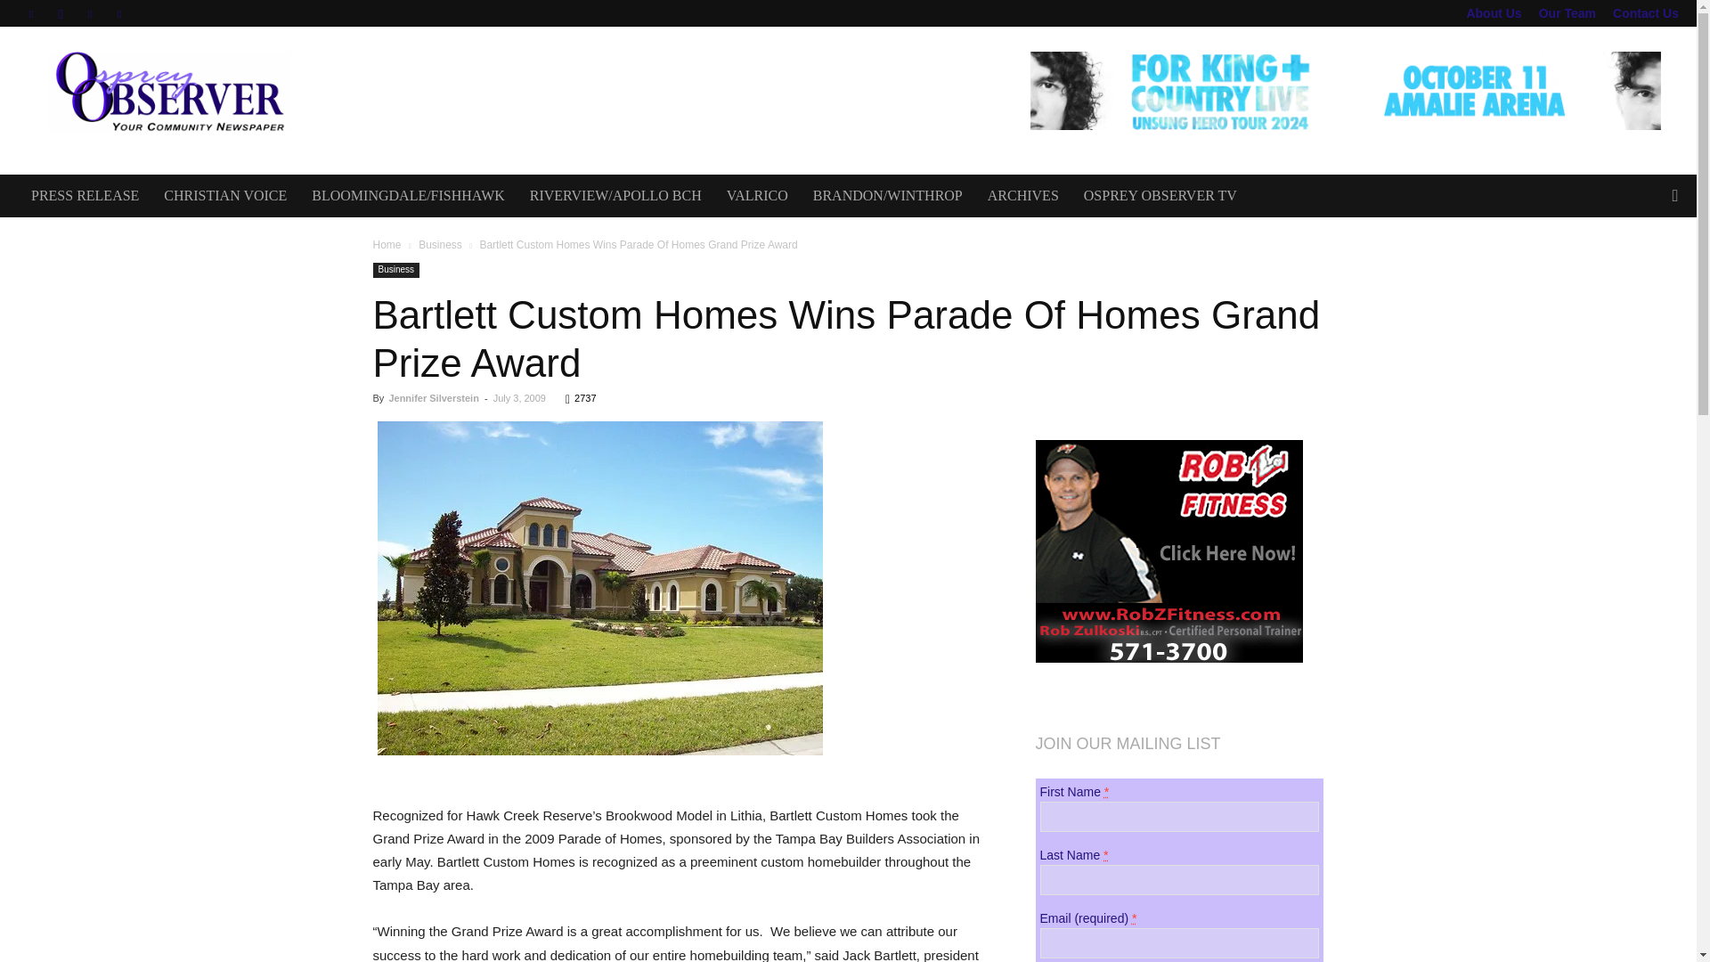  Describe the element at coordinates (89, 13) in the screenshot. I see `Twitter` at that location.